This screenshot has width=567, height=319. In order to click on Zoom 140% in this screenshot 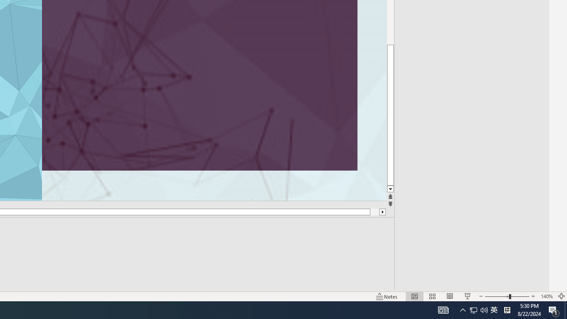, I will do `click(547, 296)`.